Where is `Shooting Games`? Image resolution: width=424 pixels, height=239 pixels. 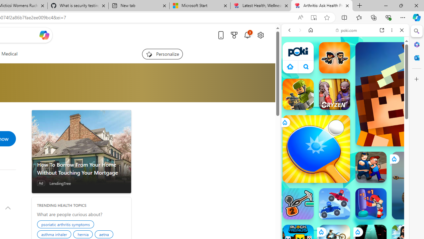
Shooting Games is located at coordinates (345, 173).